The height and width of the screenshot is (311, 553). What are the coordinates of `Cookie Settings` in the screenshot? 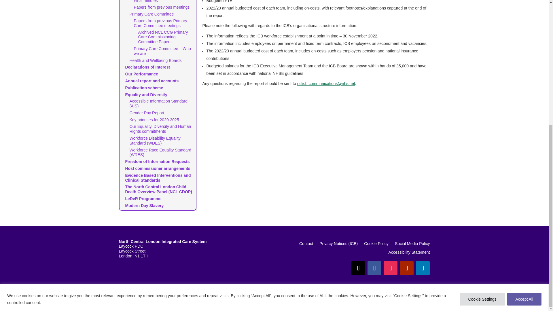 It's located at (482, 93).